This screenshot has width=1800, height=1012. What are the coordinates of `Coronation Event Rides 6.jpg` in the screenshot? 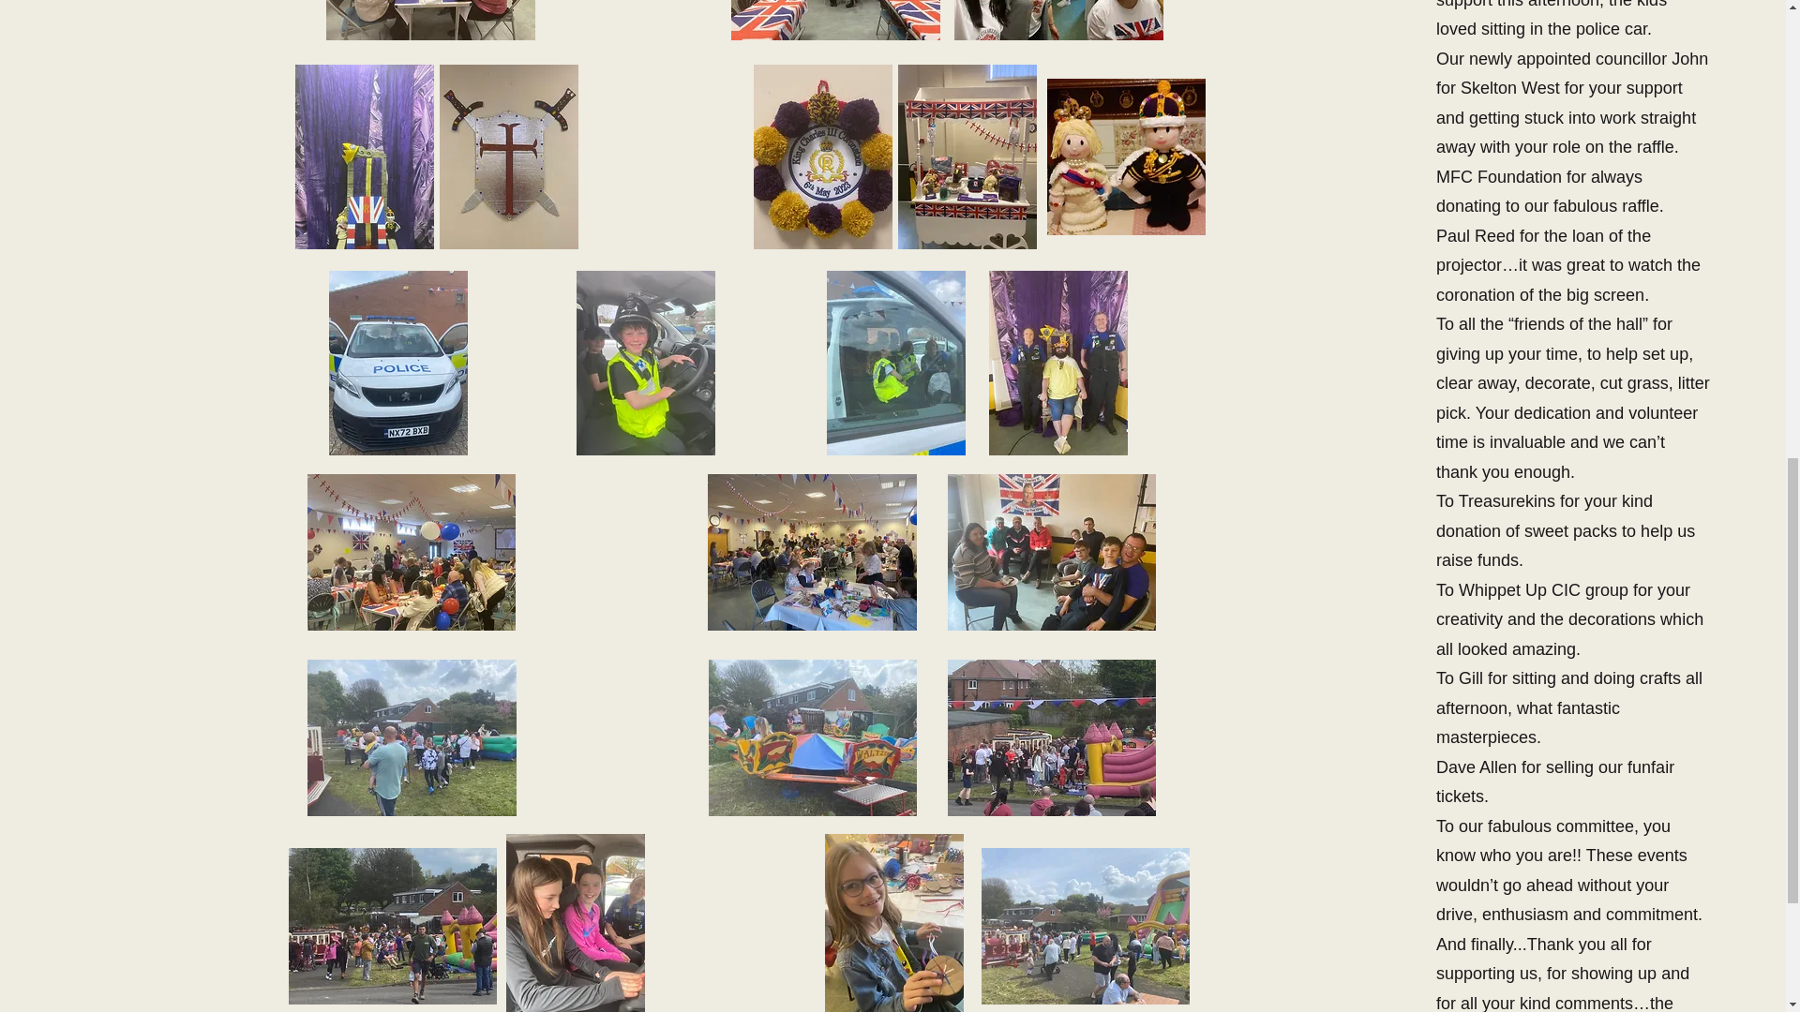 It's located at (392, 926).